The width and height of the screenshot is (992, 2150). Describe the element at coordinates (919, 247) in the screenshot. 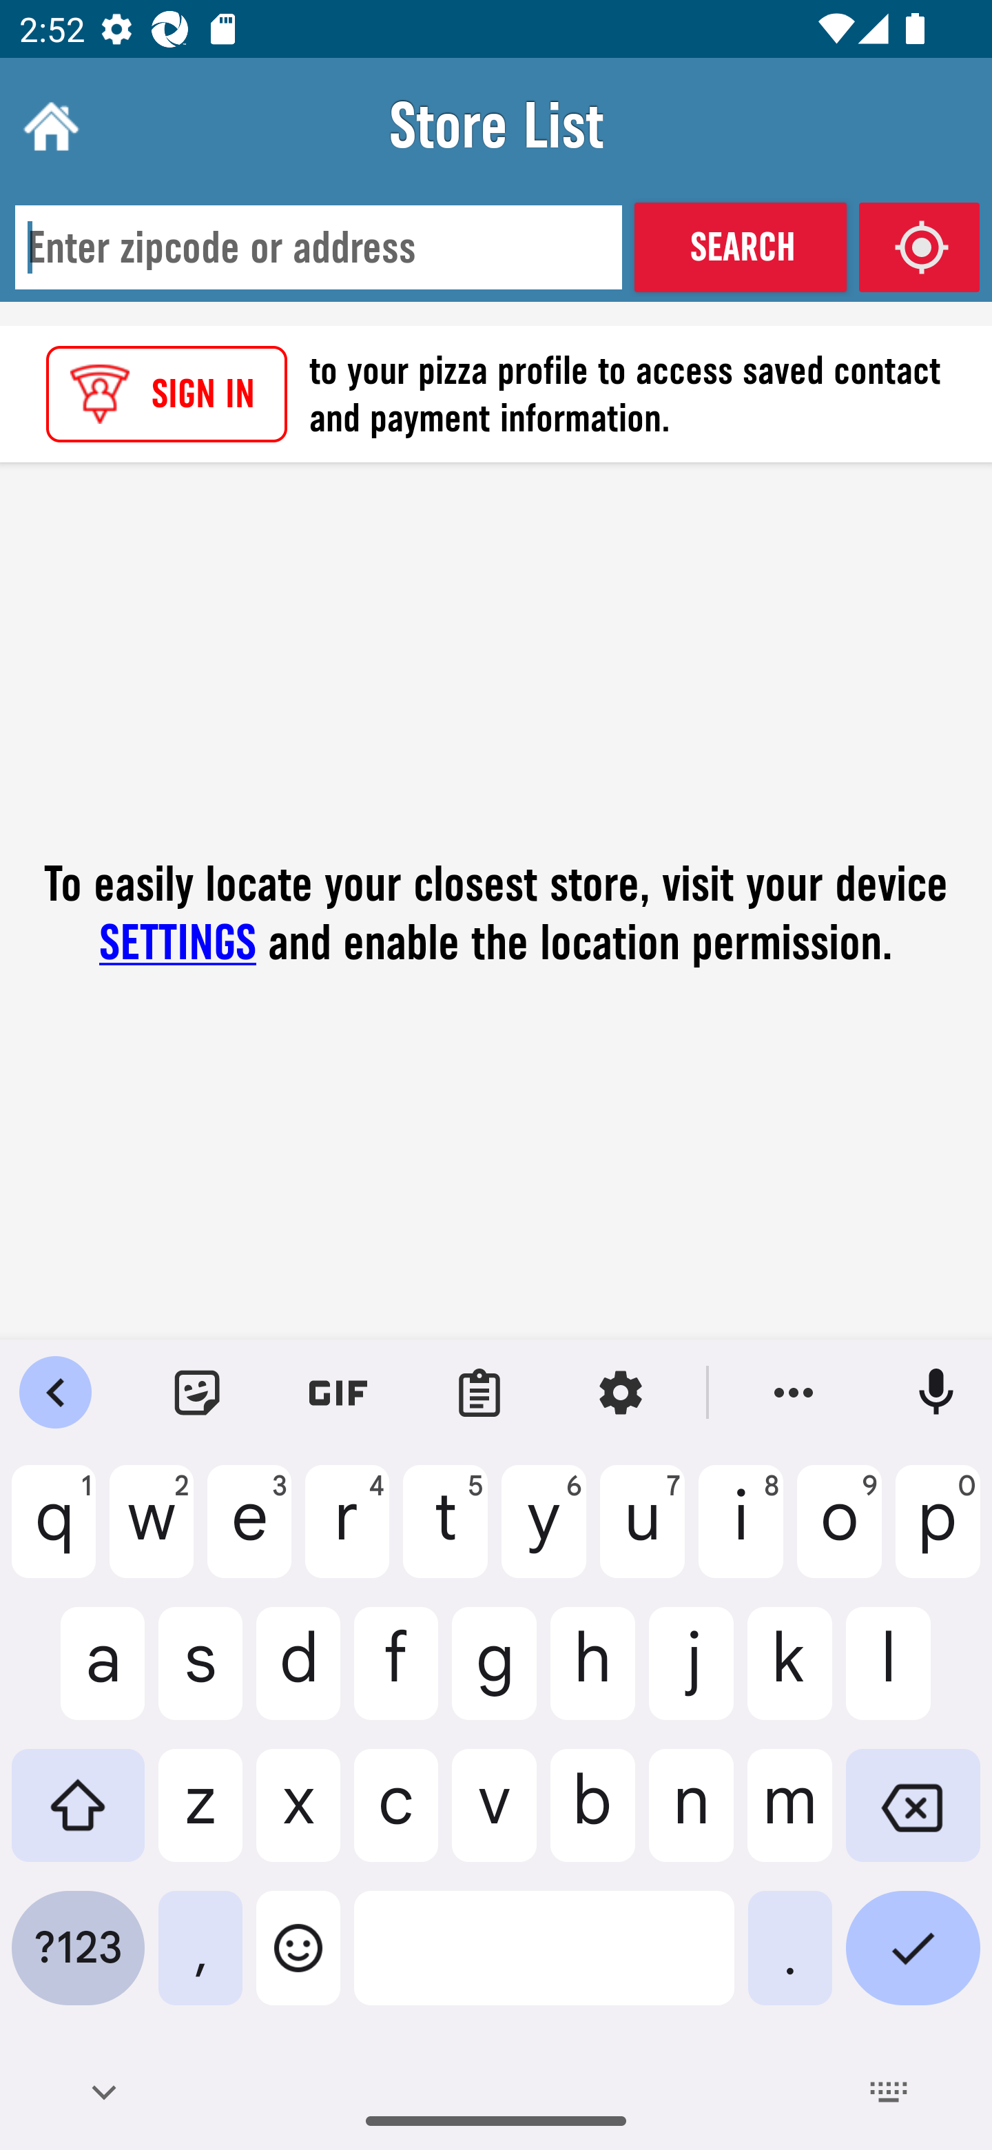

I see `Use Current Location` at that location.